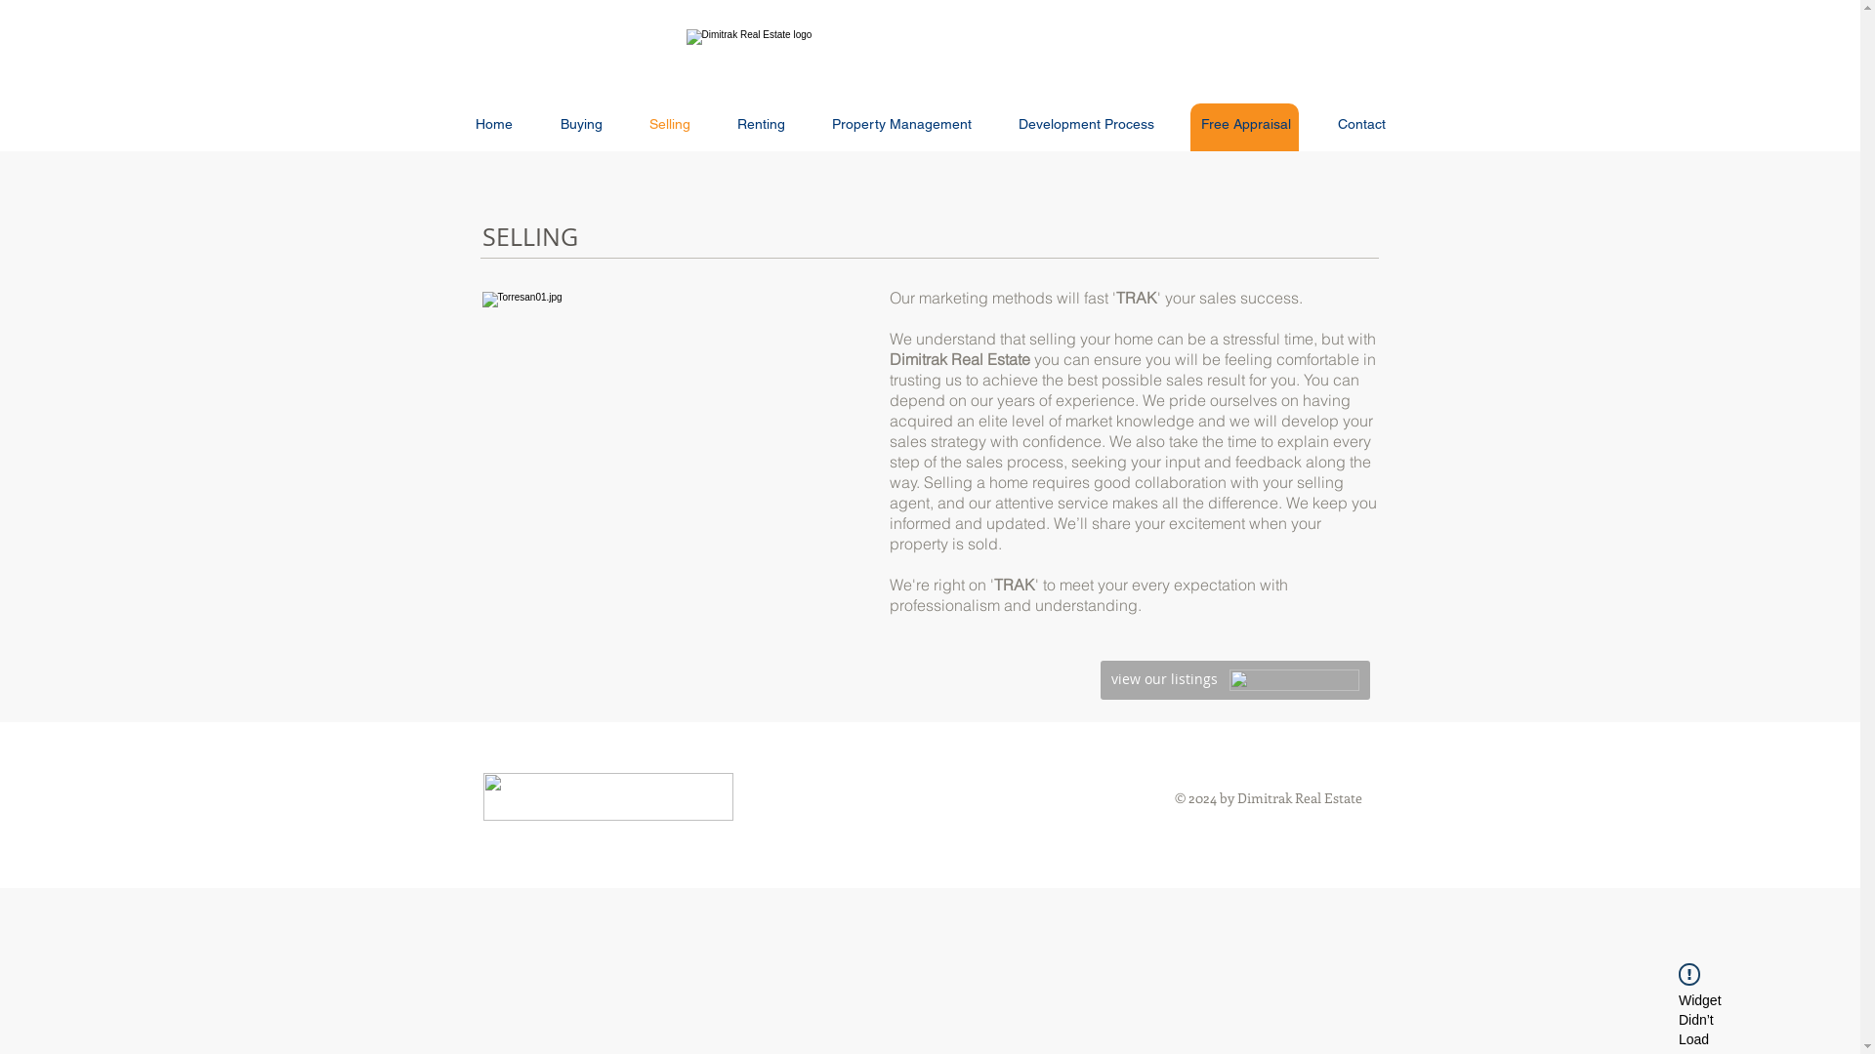  What do you see at coordinates (902, 125) in the screenshot?
I see `Property Management` at bounding box center [902, 125].